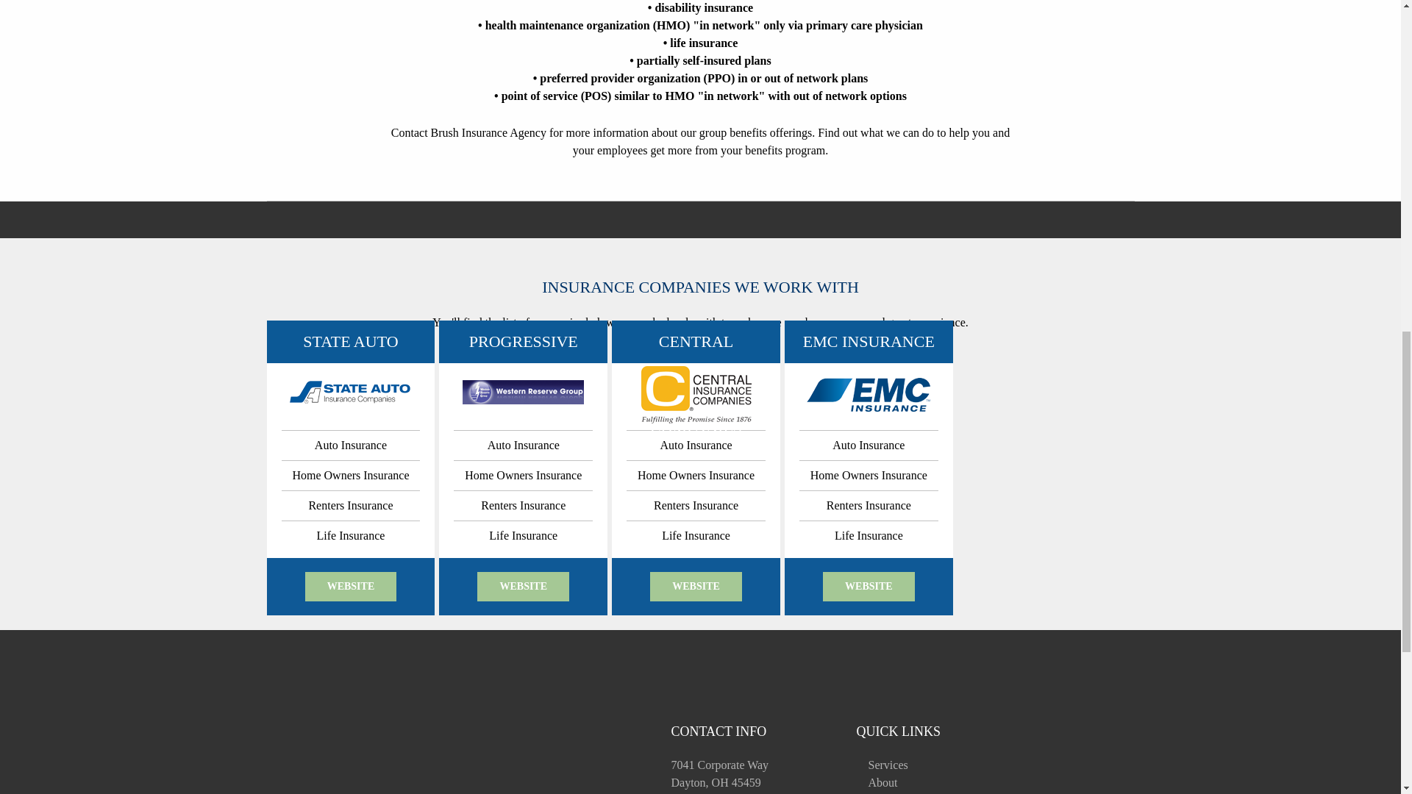 The height and width of the screenshot is (794, 1412). I want to click on Website, so click(312, 754).